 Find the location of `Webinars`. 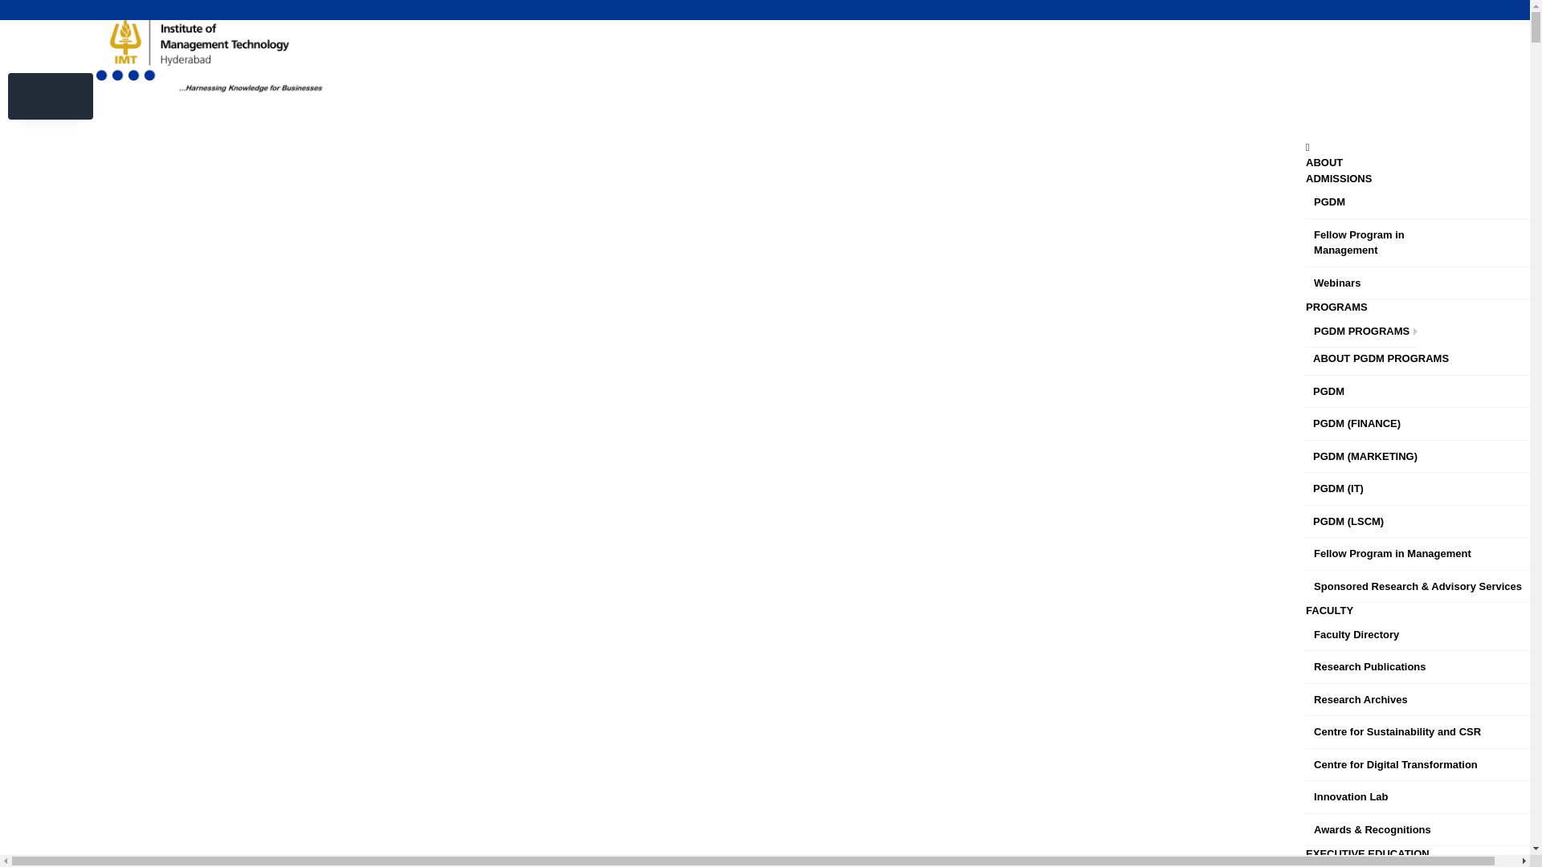

Webinars is located at coordinates (1418, 283).